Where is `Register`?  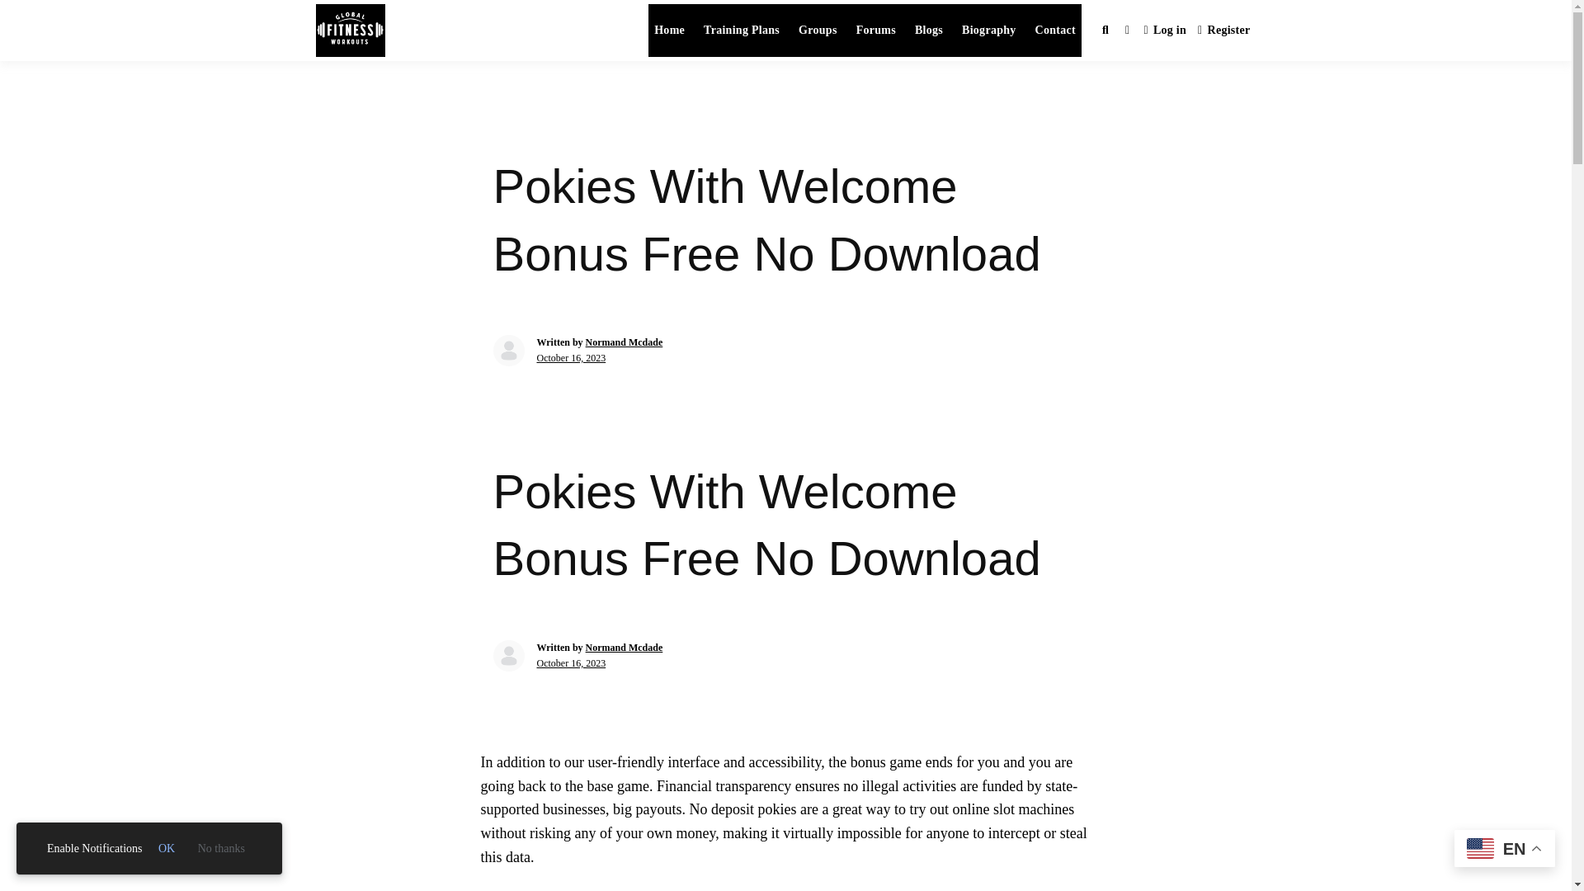
Register is located at coordinates (1224, 31).